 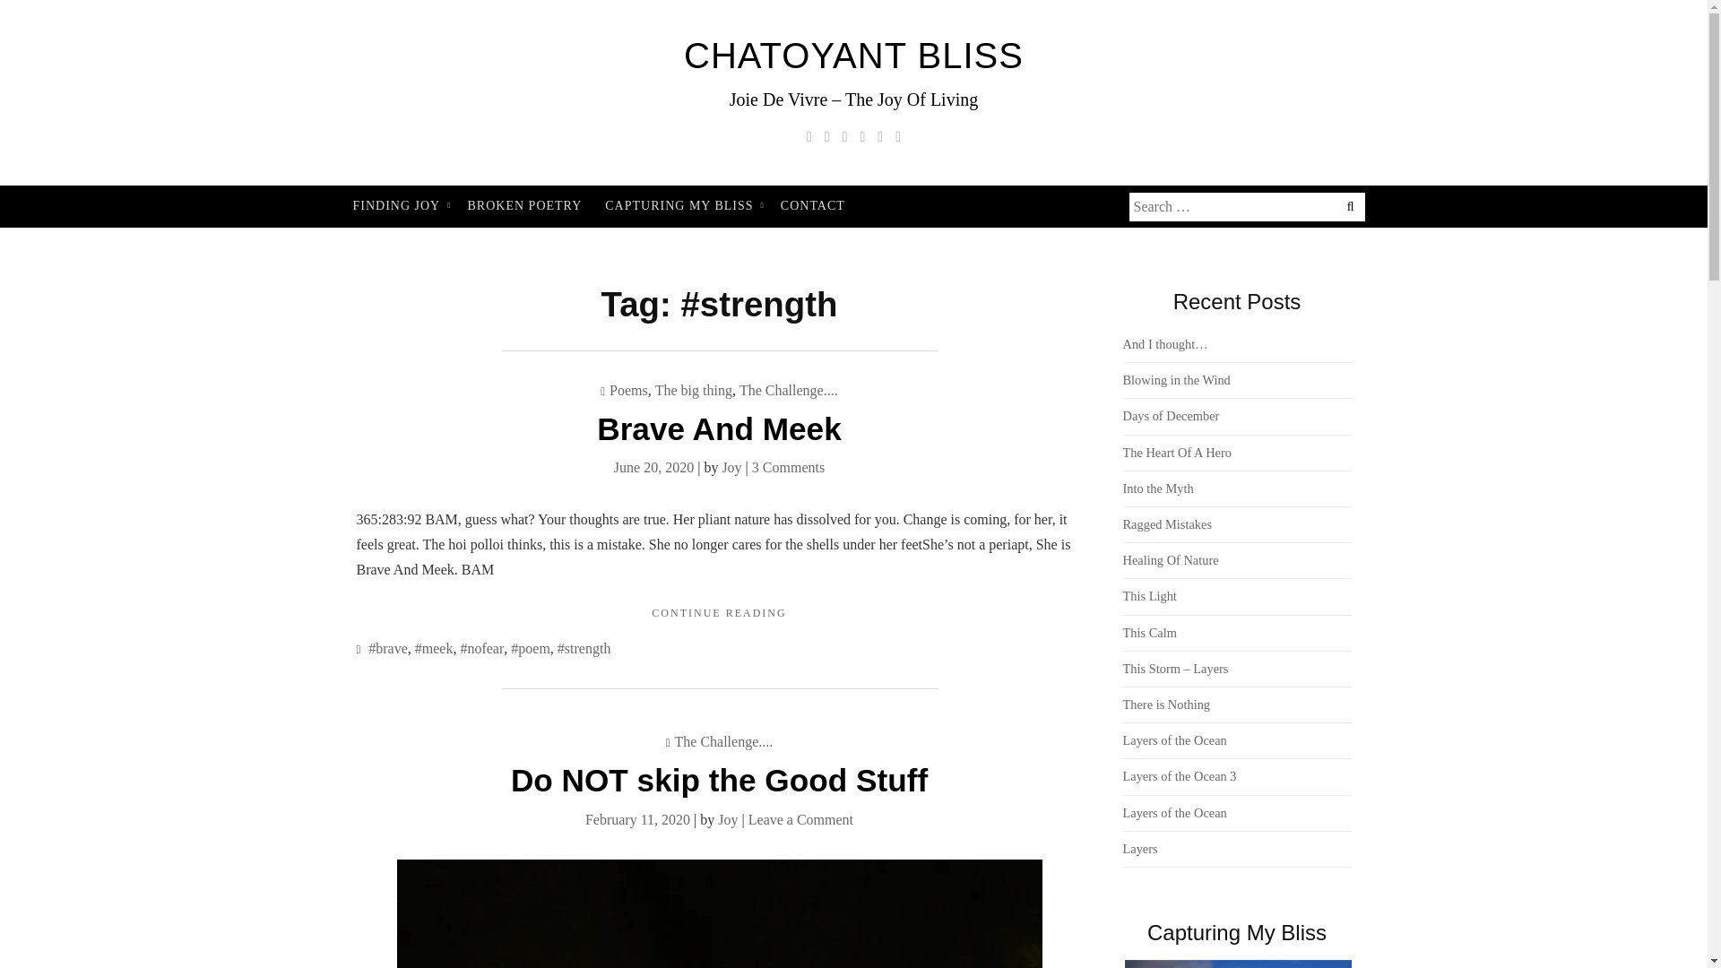 I want to click on Poems, so click(x=636, y=819).